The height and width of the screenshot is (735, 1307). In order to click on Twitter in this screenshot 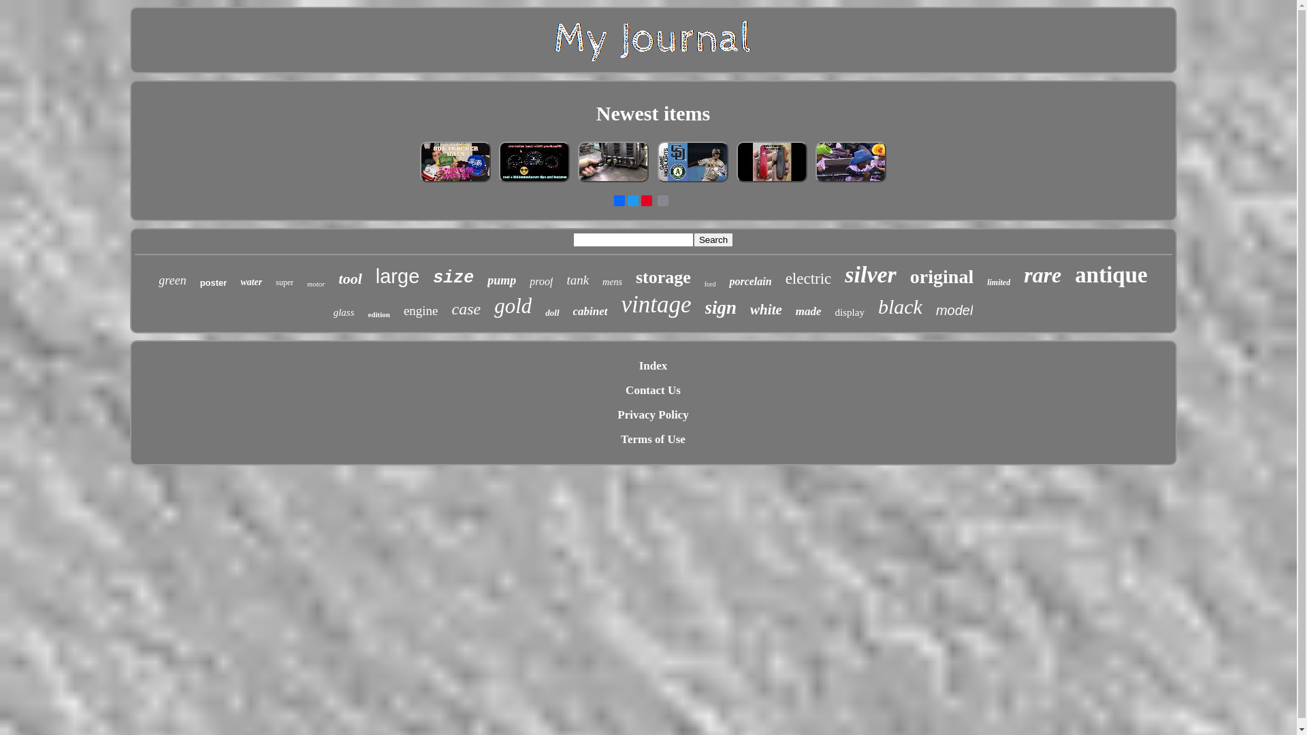, I will do `click(633, 201)`.